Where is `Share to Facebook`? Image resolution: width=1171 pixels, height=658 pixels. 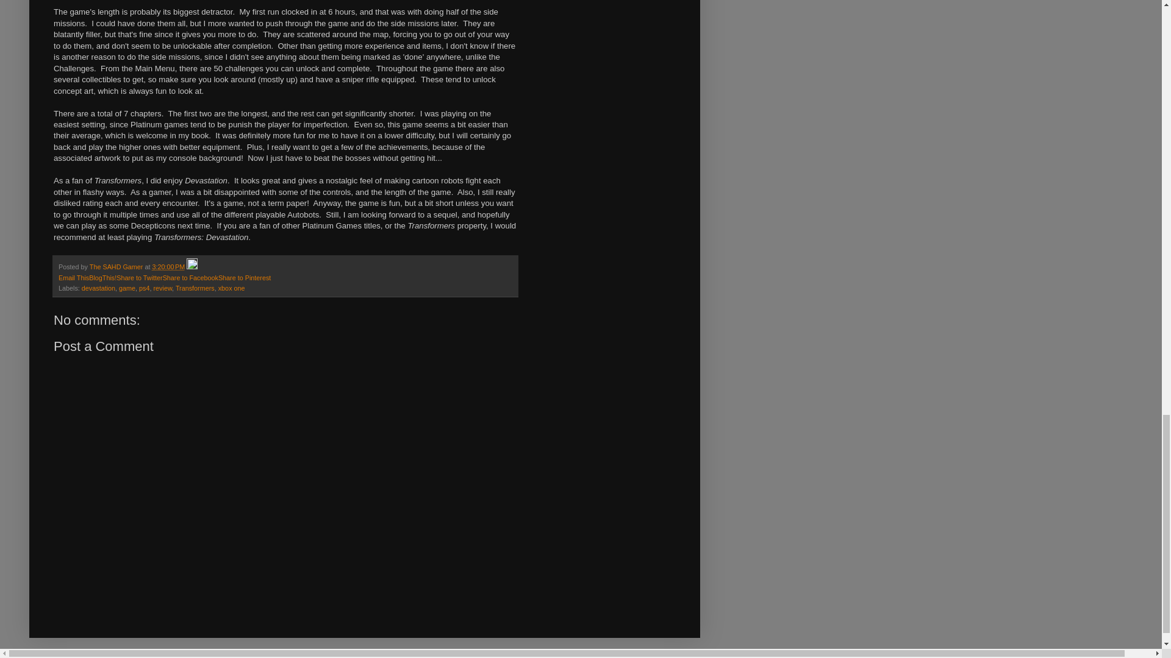
Share to Facebook is located at coordinates (190, 278).